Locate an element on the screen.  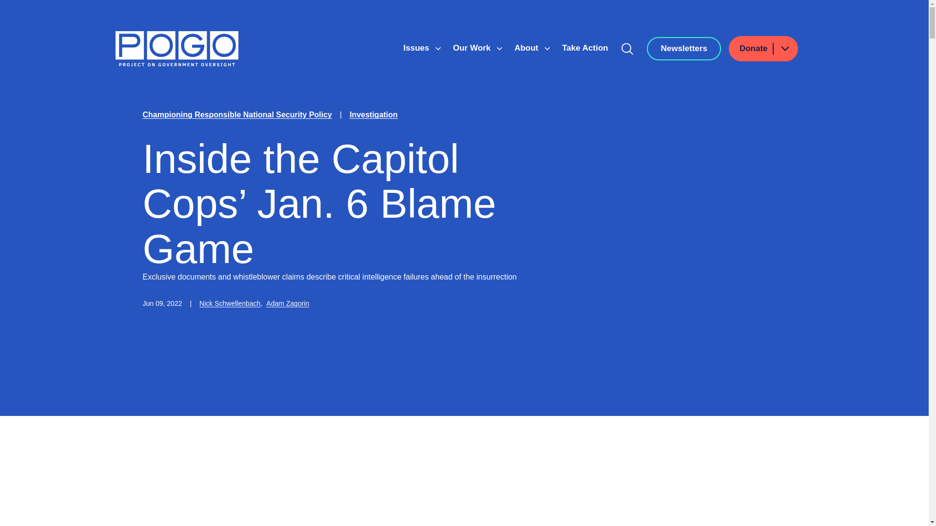
Home is located at coordinates (176, 49).